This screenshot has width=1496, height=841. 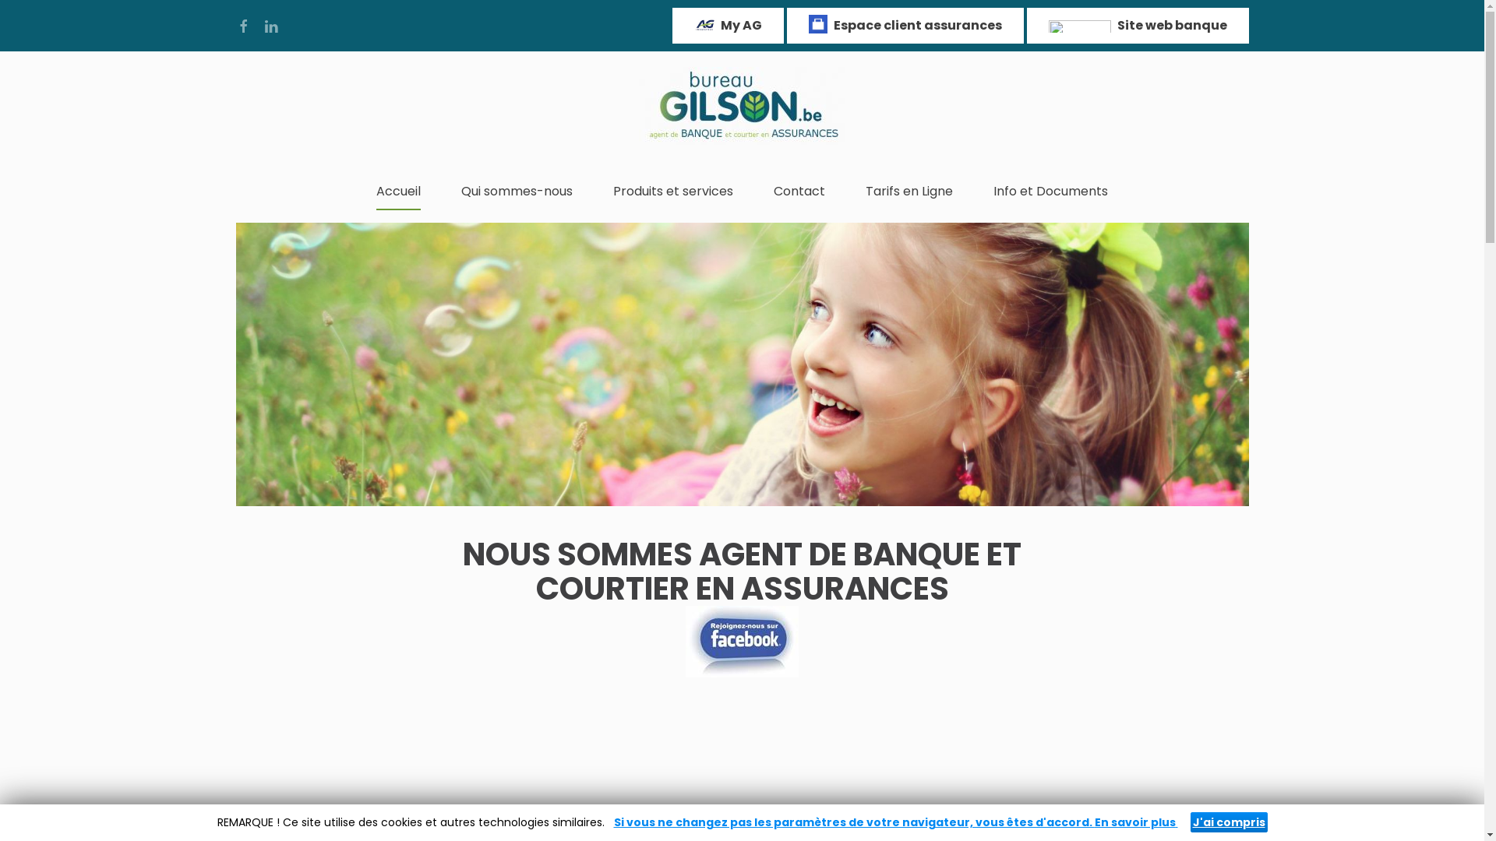 What do you see at coordinates (1050, 192) in the screenshot?
I see `Info et Documents` at bounding box center [1050, 192].